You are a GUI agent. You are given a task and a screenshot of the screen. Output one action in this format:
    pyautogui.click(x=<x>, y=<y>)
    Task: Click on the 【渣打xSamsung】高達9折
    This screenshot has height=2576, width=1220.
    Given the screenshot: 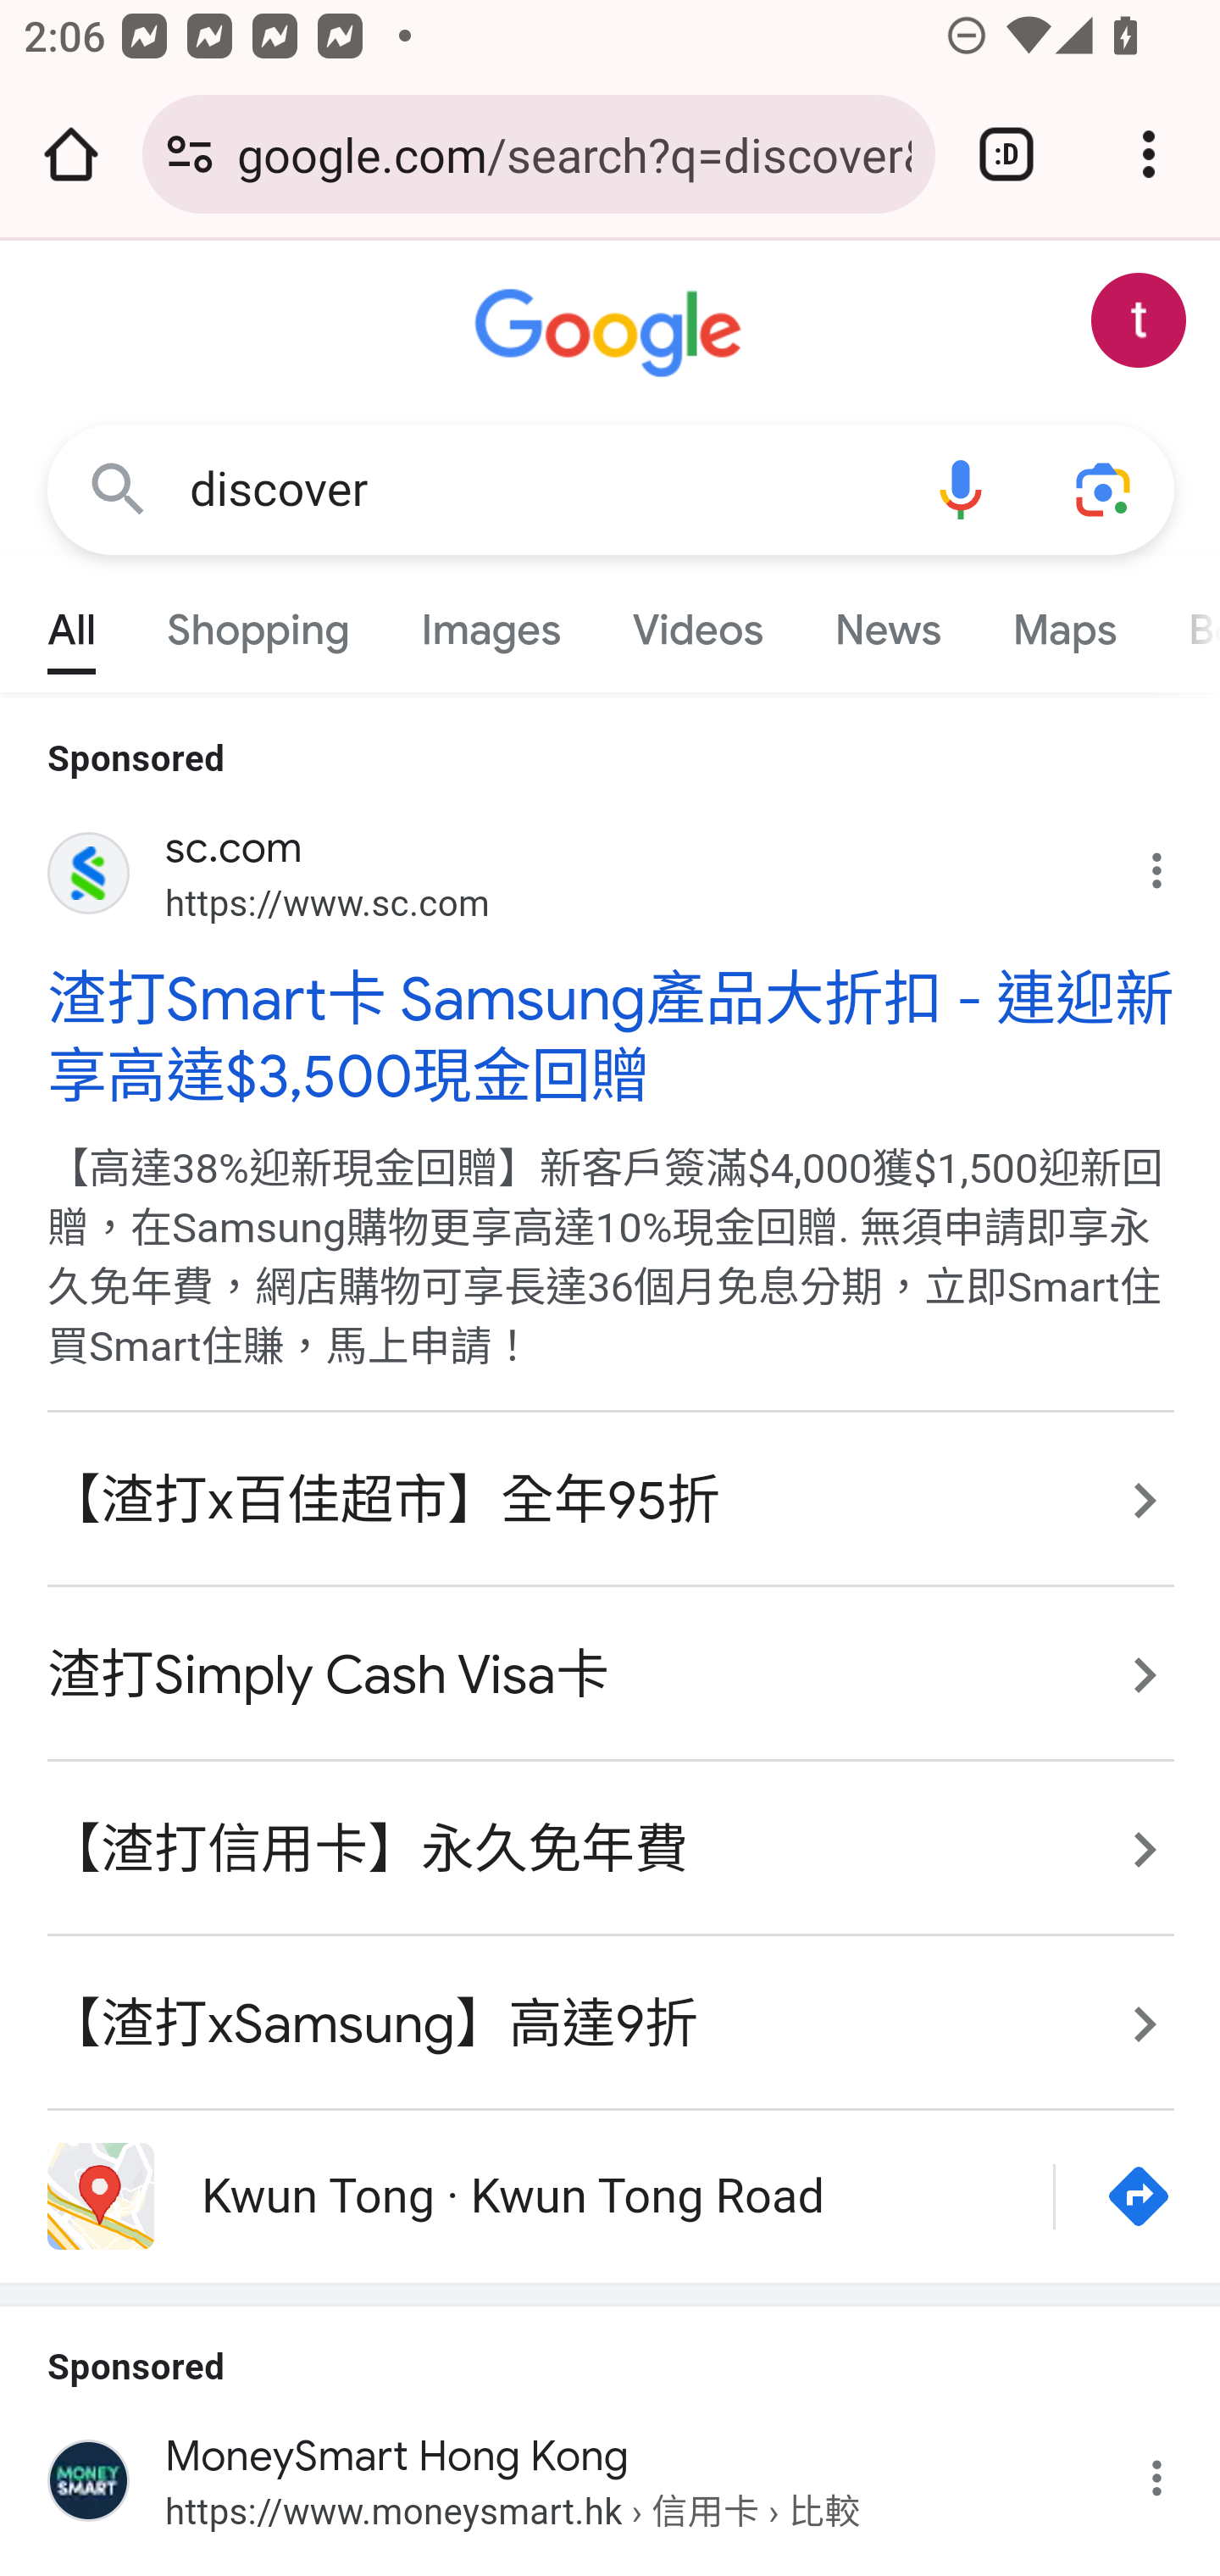 What is the action you would take?
    pyautogui.click(x=612, y=2007)
    